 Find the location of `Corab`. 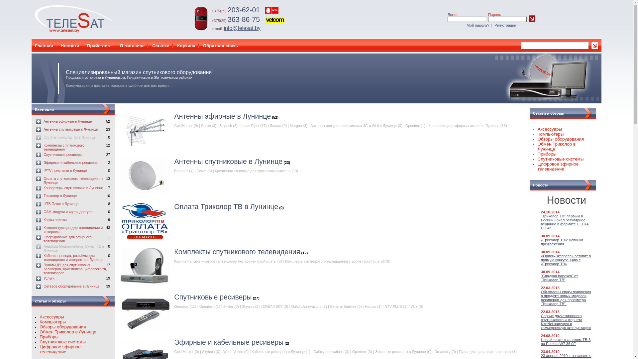

Corab is located at coordinates (201, 171).